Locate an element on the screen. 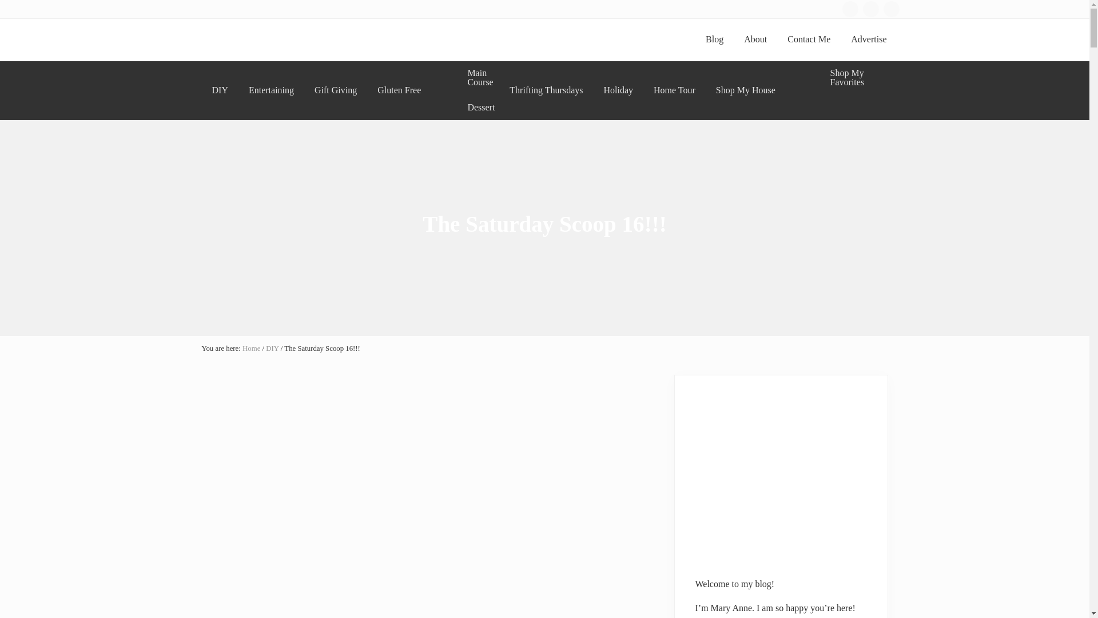 The width and height of the screenshot is (1098, 618). Facebook is located at coordinates (850, 9).